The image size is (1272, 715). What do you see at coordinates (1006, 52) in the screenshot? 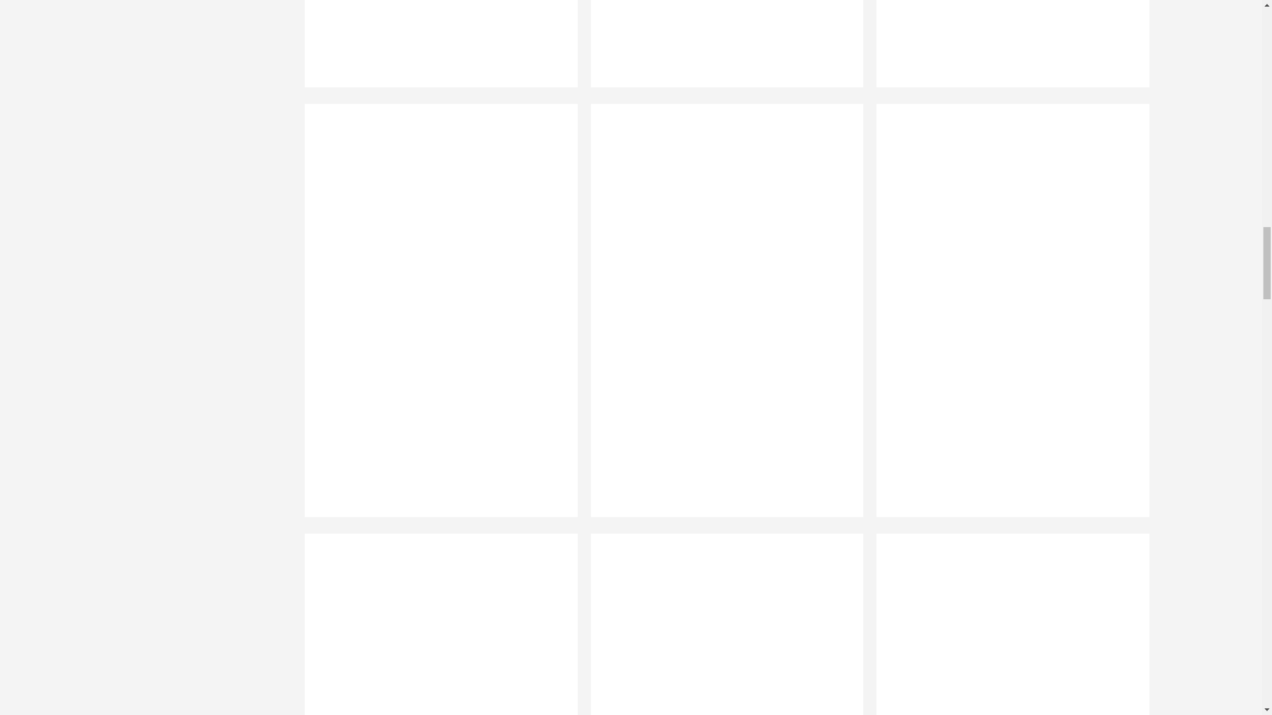
I see `0` at bounding box center [1006, 52].